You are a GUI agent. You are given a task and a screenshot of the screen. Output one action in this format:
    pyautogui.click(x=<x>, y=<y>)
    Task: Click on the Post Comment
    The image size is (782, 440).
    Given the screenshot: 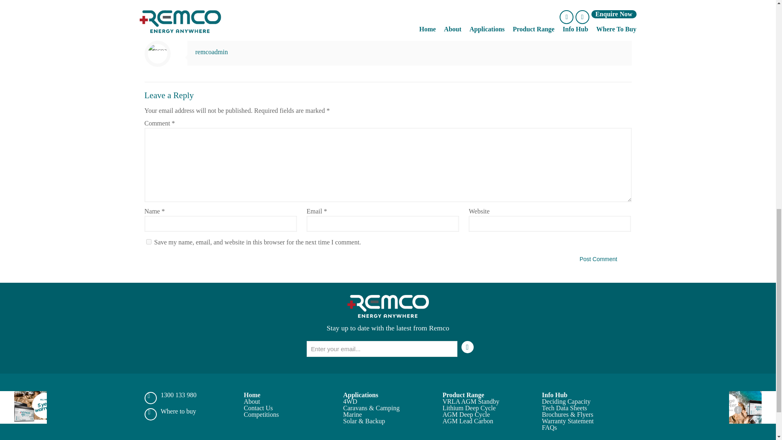 What is the action you would take?
    pyautogui.click(x=599, y=259)
    